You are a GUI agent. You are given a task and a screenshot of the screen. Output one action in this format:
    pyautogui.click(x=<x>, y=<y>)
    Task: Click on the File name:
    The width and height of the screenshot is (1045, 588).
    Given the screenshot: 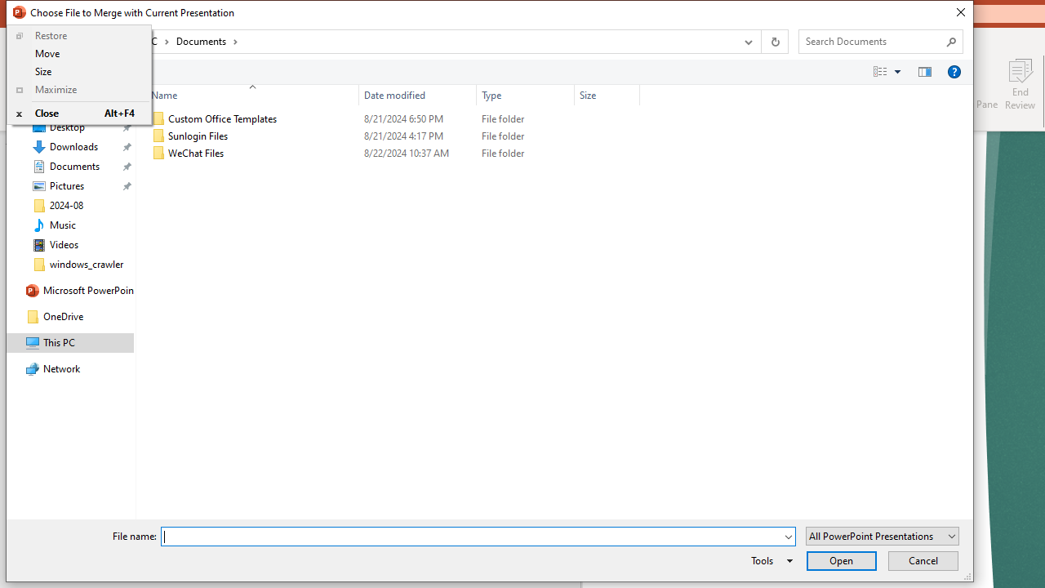 What is the action you would take?
    pyautogui.click(x=471, y=537)
    